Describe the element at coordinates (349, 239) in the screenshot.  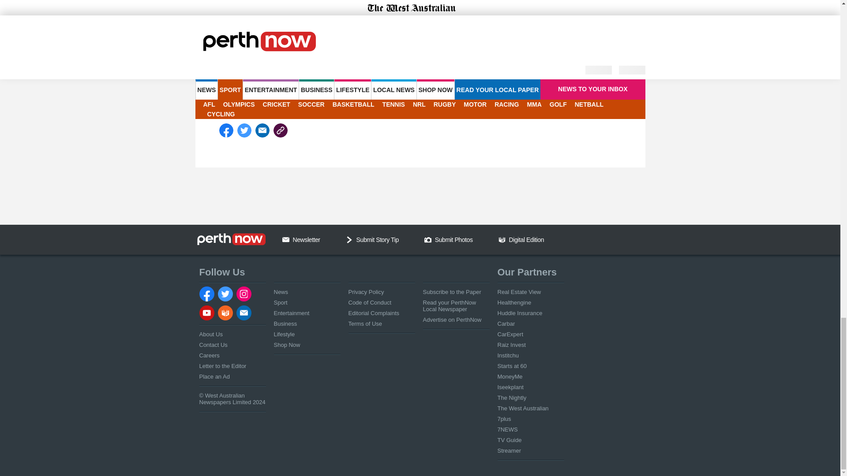
I see `Chevron Down Icon` at that location.